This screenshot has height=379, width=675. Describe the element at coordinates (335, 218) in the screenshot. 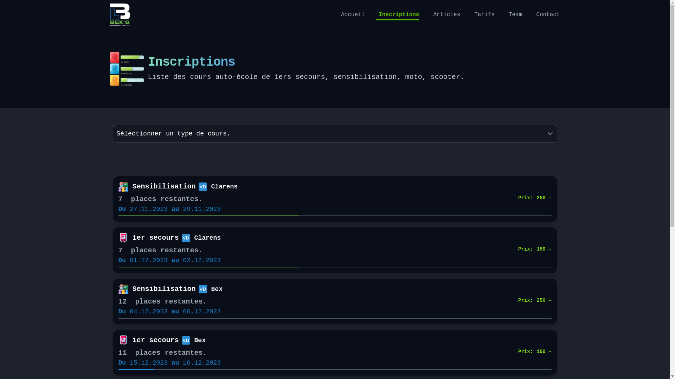

I see `Fermer` at that location.